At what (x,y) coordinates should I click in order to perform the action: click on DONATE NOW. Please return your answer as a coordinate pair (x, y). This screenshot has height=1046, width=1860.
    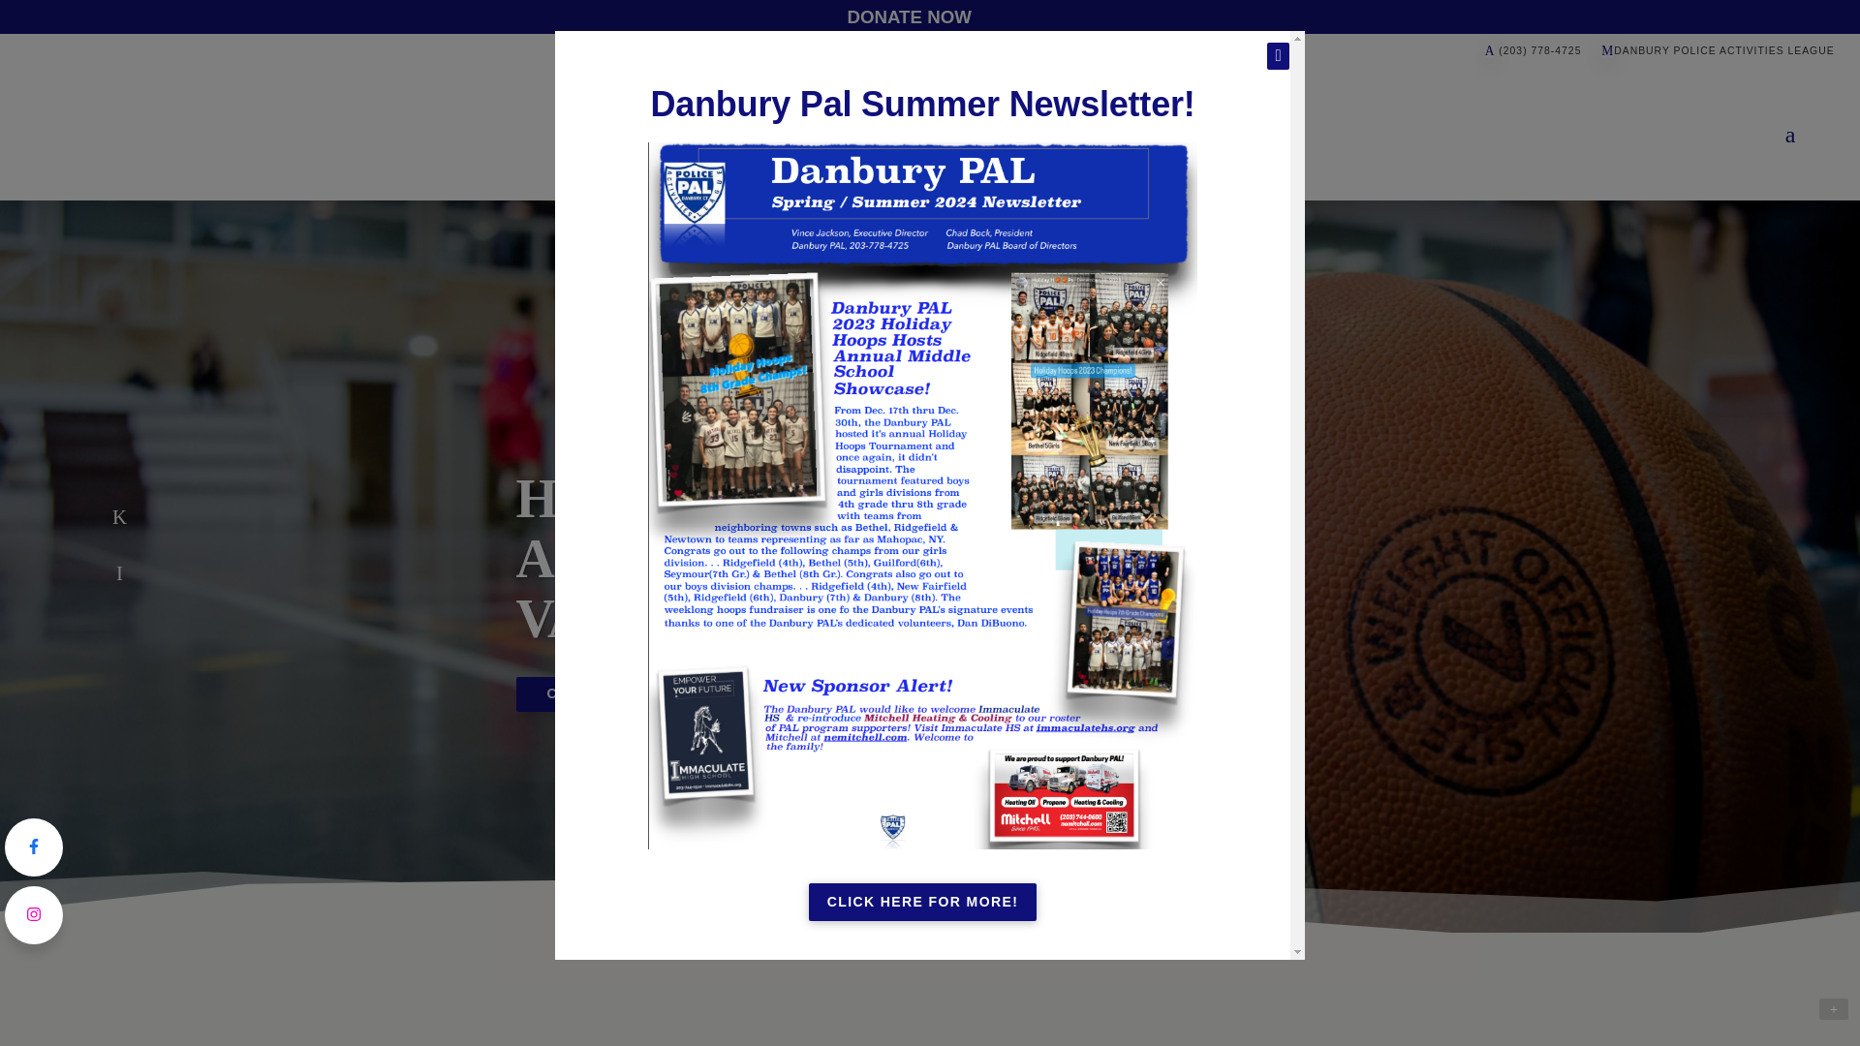
    Looking at the image, I should click on (909, 16).